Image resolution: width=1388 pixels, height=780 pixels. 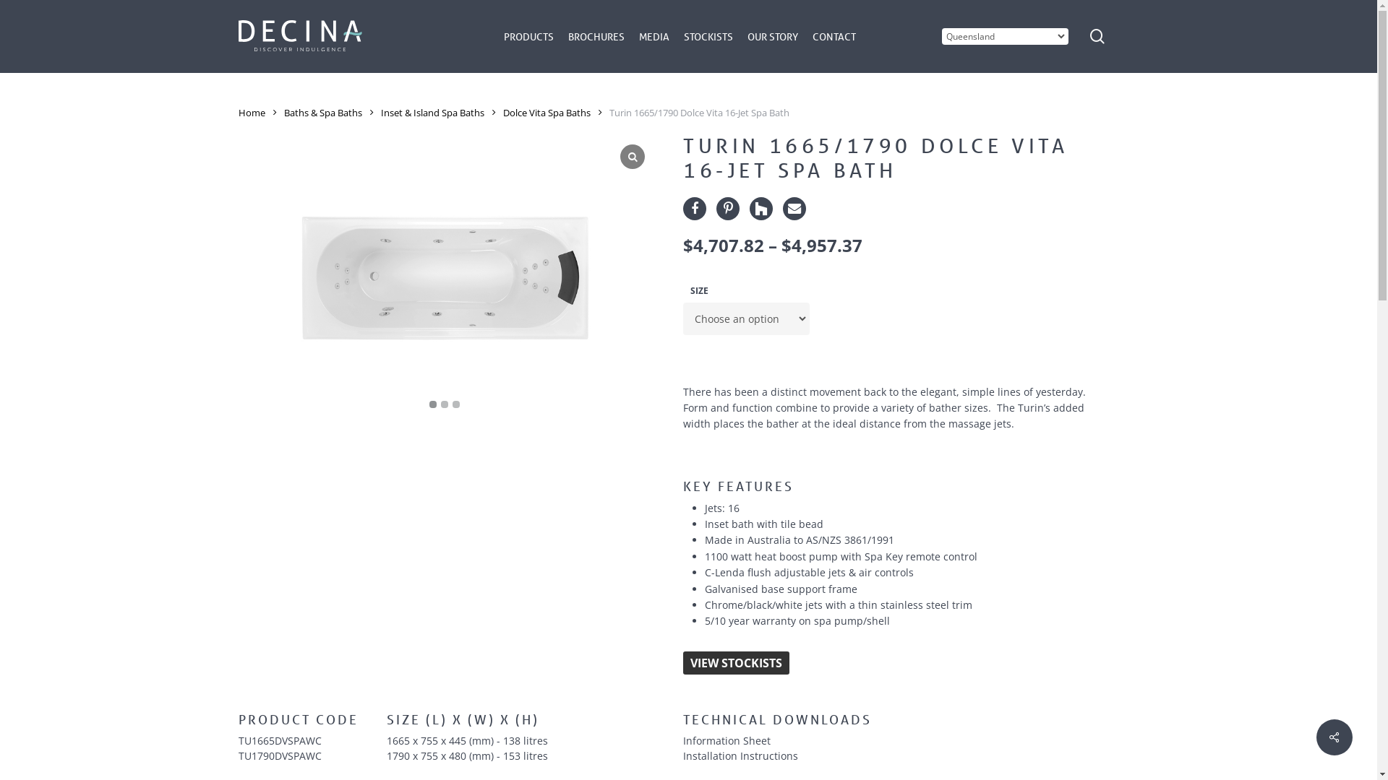 I want to click on MEDIA, so click(x=654, y=37).